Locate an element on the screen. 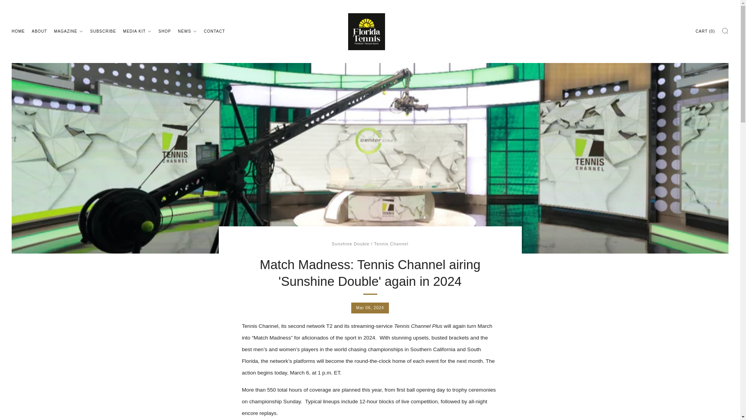  MAGAZINE is located at coordinates (68, 31).